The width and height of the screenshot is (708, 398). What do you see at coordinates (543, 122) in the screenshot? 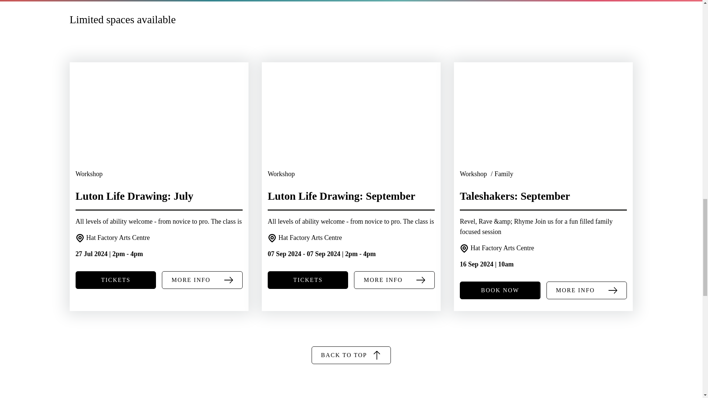
I see `Taleshakers: September` at bounding box center [543, 122].